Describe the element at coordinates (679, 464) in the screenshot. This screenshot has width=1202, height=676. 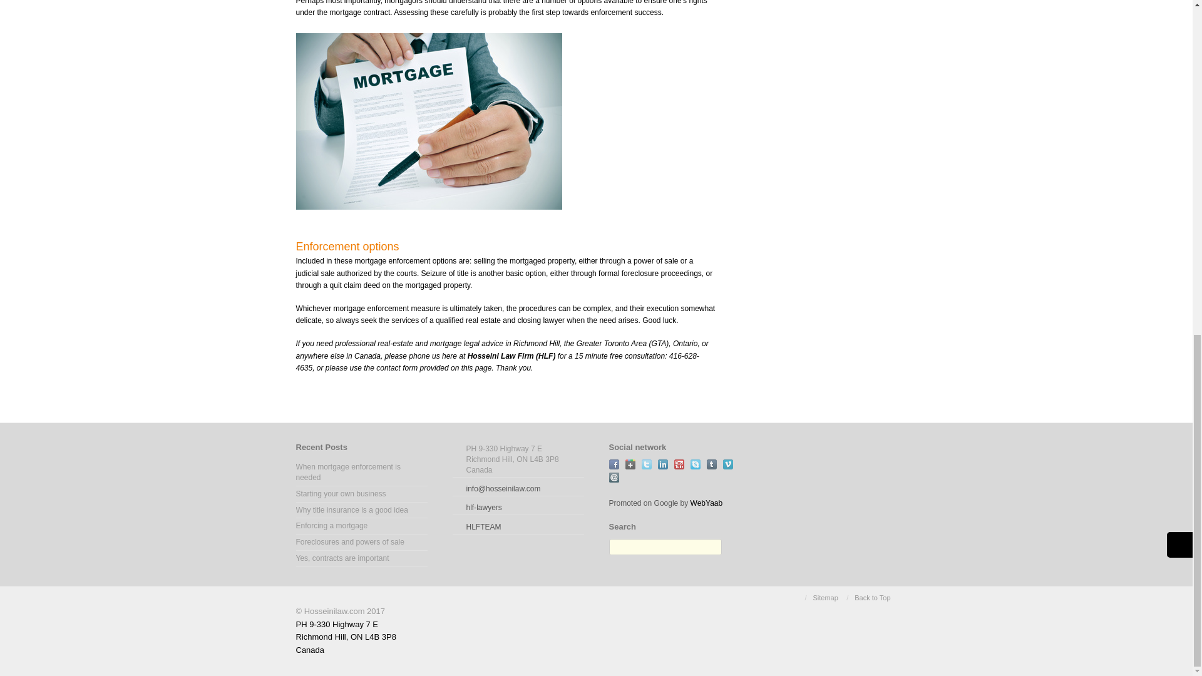
I see `Follow Us on YouTube` at that location.